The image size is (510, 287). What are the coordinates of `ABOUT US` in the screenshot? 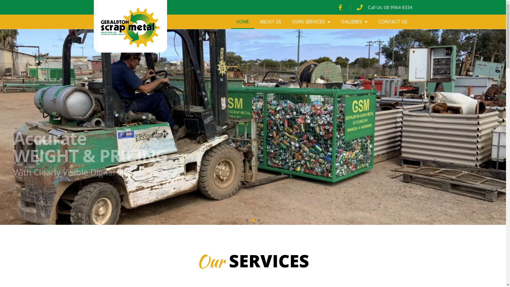 It's located at (270, 22).